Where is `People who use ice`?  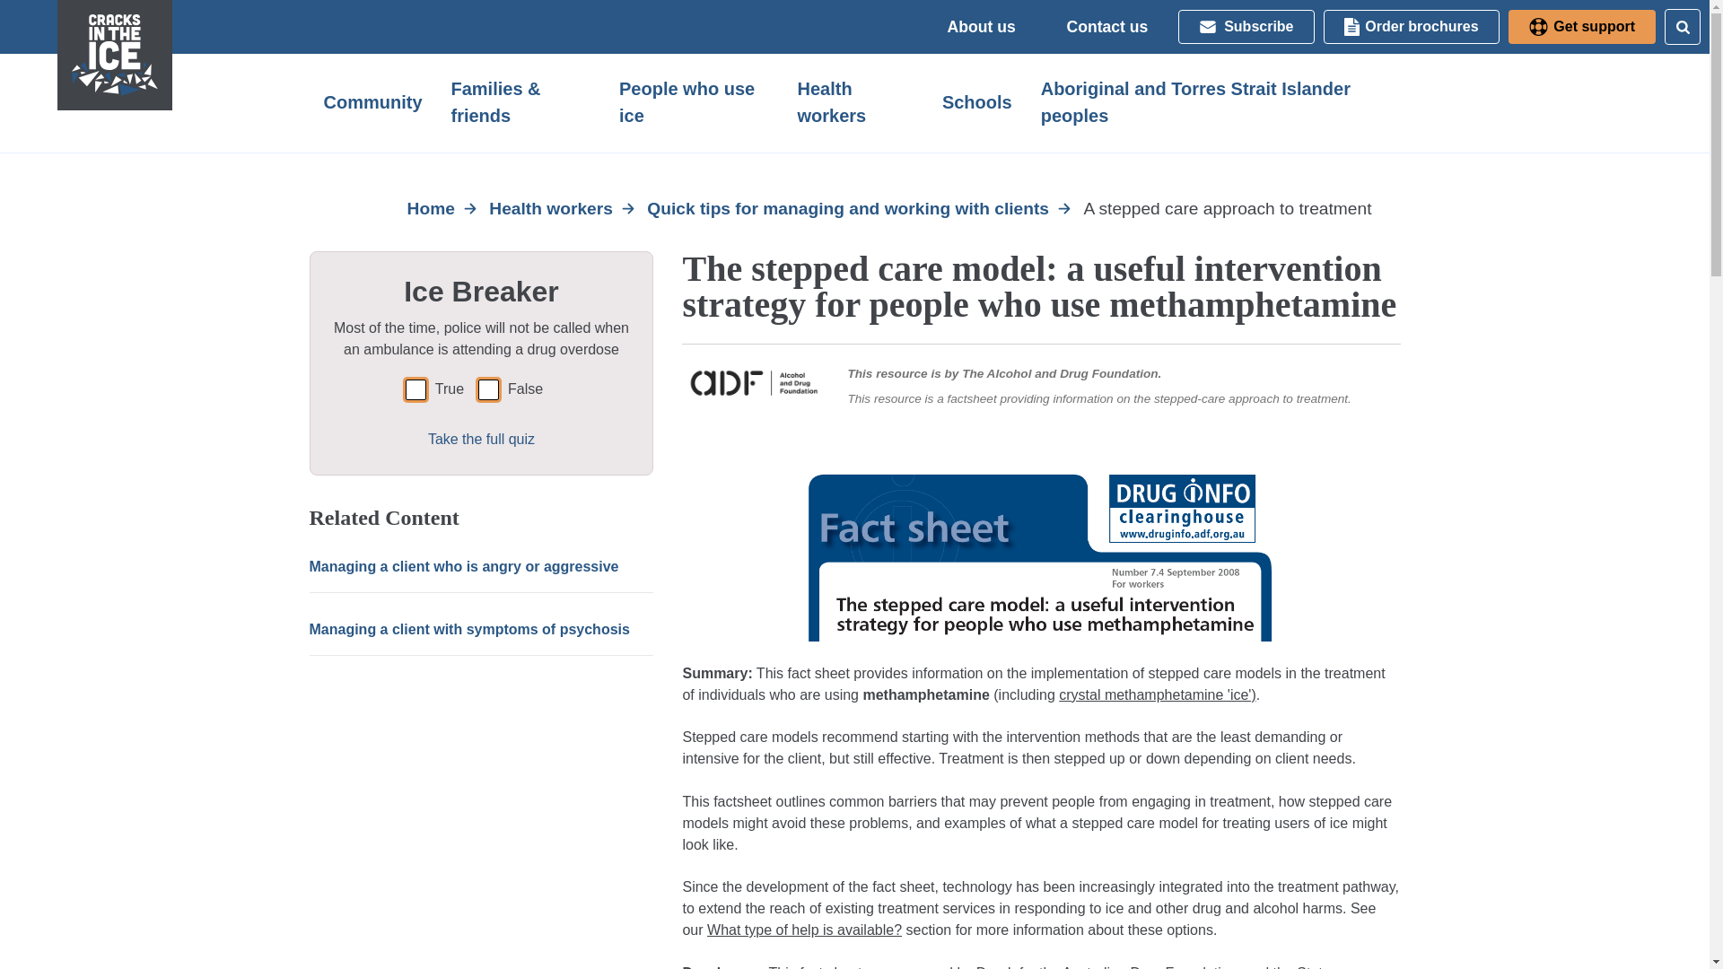
People who use ice is located at coordinates (693, 102).